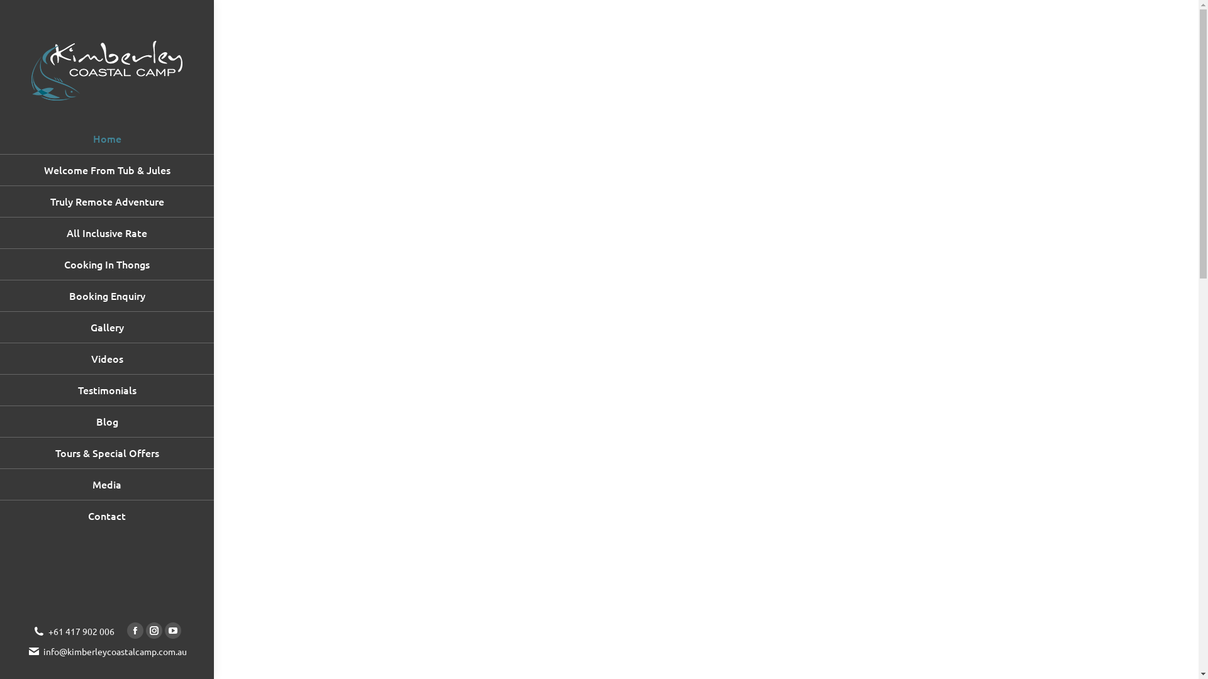  I want to click on Cooking In Thongs, so click(107, 264).